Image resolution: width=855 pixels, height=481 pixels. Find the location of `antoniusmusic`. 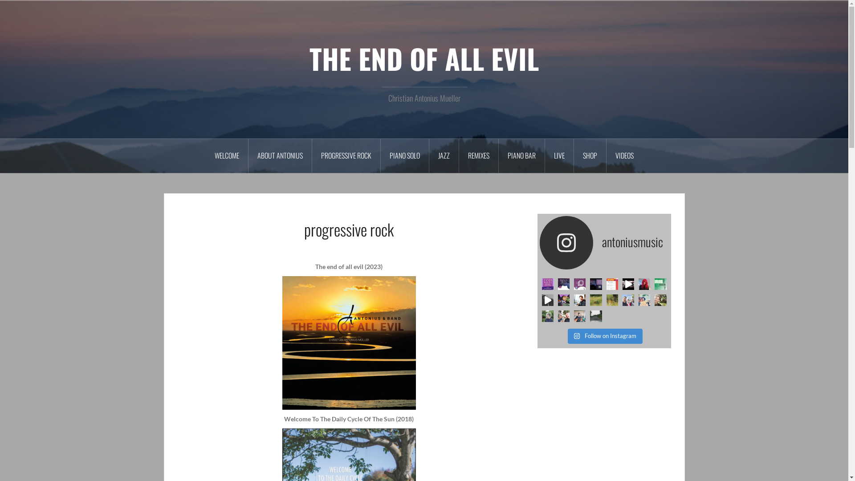

antoniusmusic is located at coordinates (604, 243).